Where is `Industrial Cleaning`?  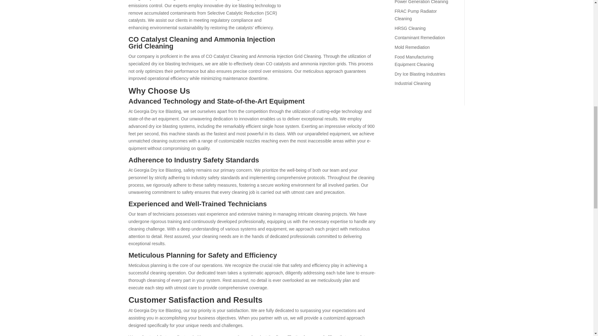 Industrial Cleaning is located at coordinates (412, 83).